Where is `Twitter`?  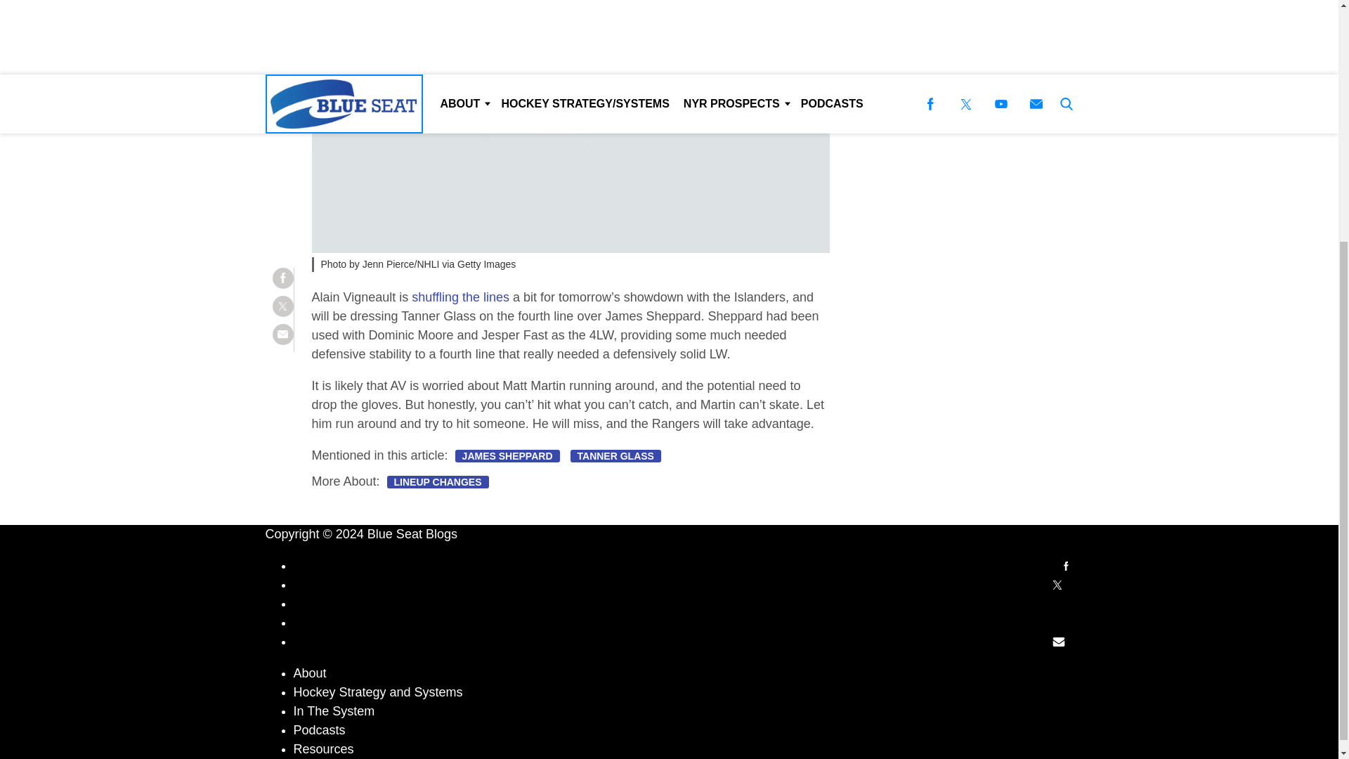 Twitter is located at coordinates (1057, 585).